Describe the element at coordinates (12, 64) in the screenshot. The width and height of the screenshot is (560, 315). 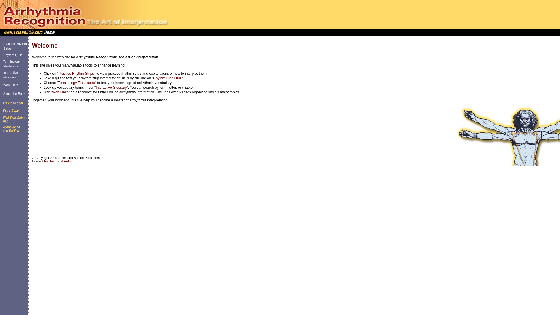
I see `Terminology Flashcards` at that location.